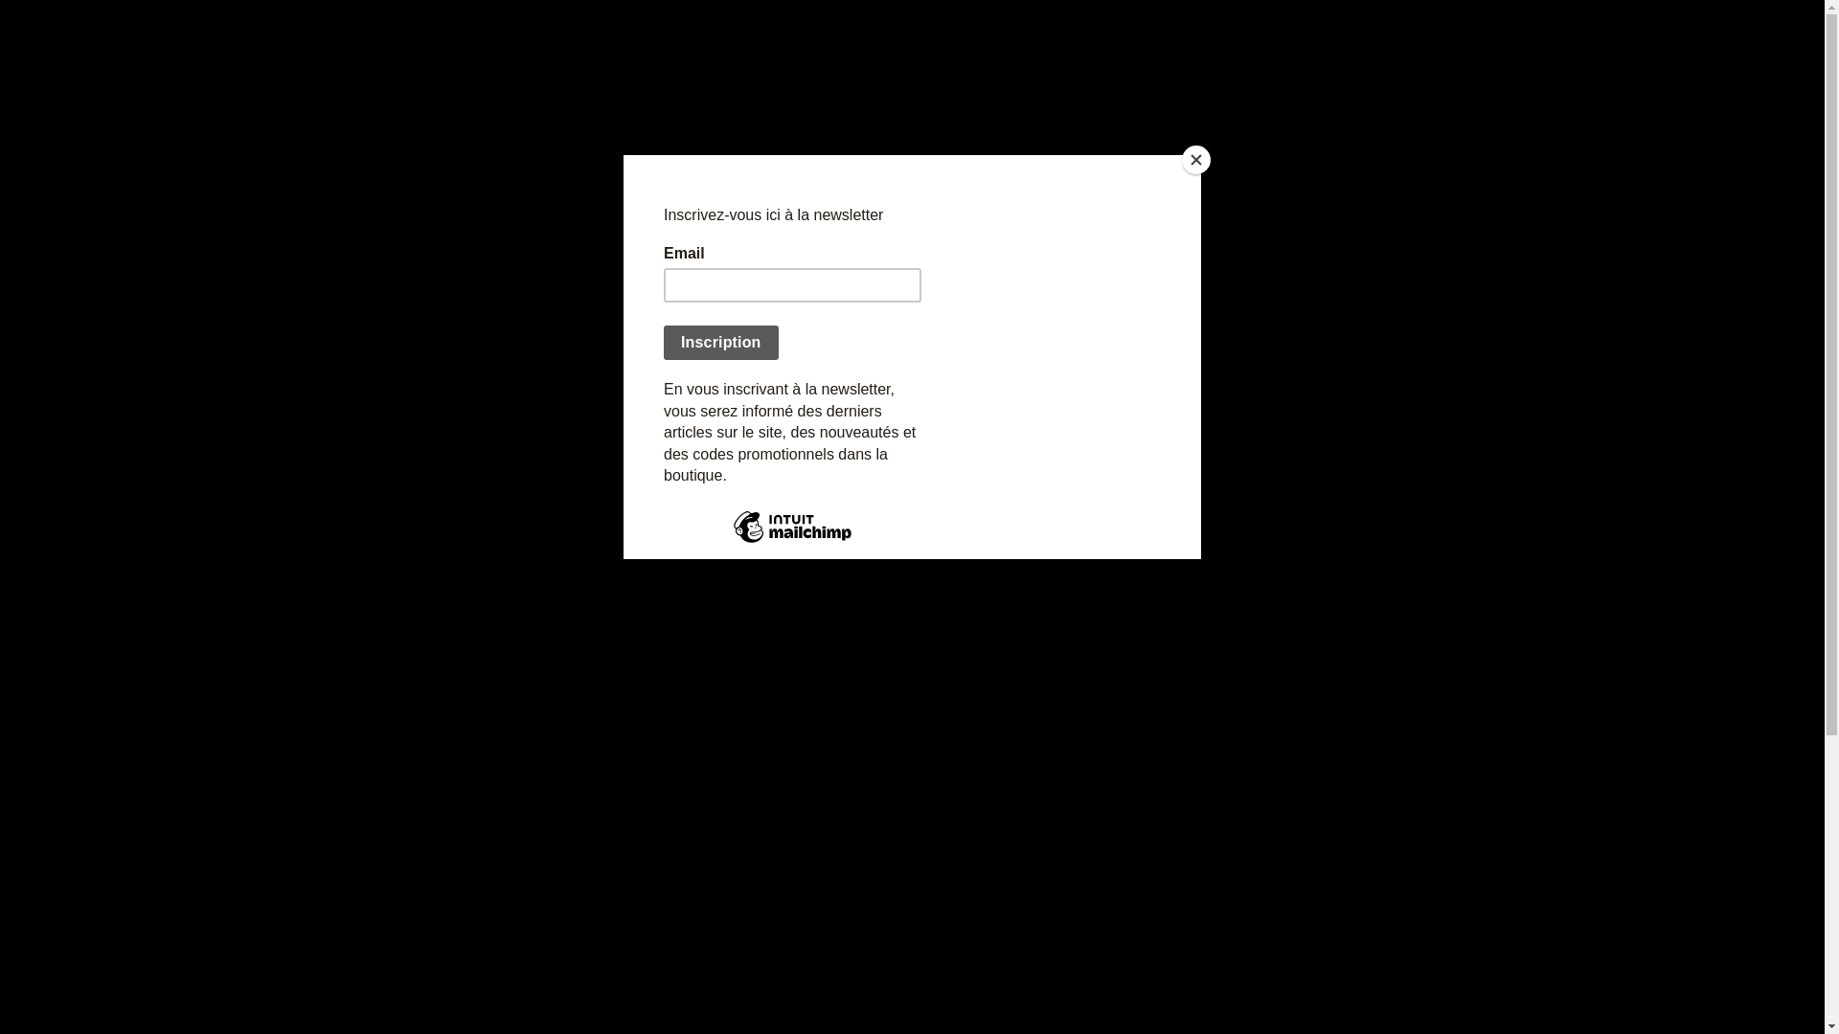 The width and height of the screenshot is (1839, 1034). I want to click on NEWSLETTER, so click(799, 34).